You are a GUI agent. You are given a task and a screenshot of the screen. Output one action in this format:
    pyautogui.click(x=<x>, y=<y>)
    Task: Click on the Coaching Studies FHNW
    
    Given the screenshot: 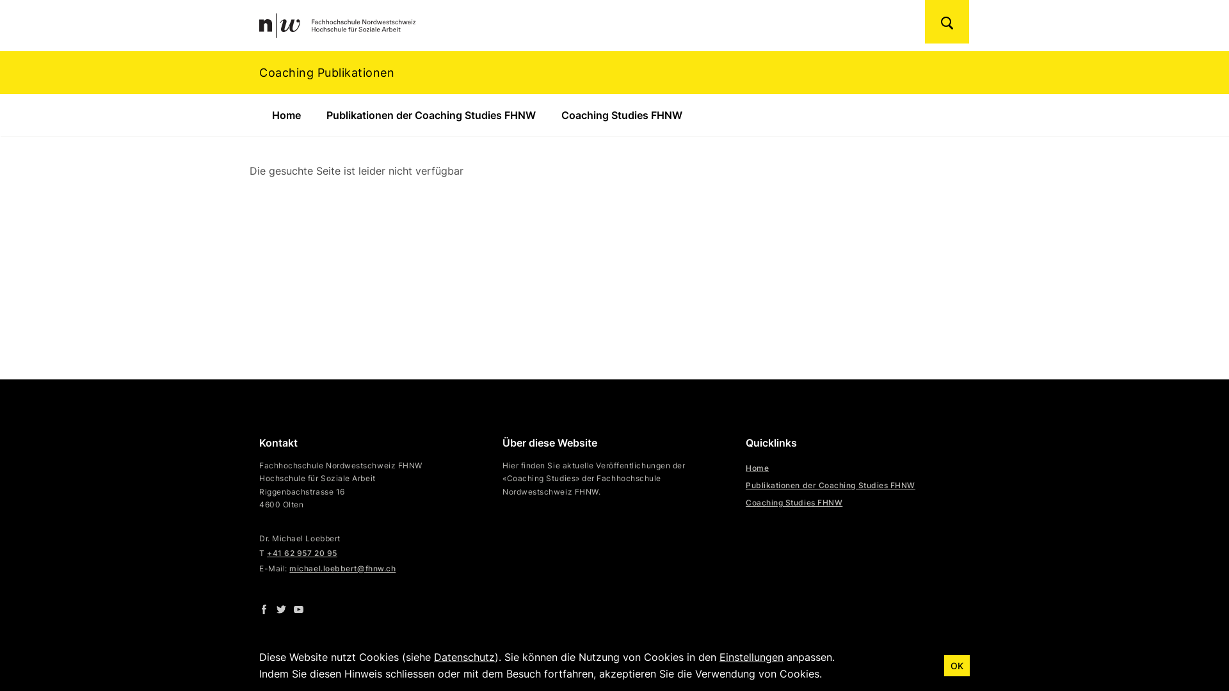 What is the action you would take?
    pyautogui.click(x=622, y=115)
    